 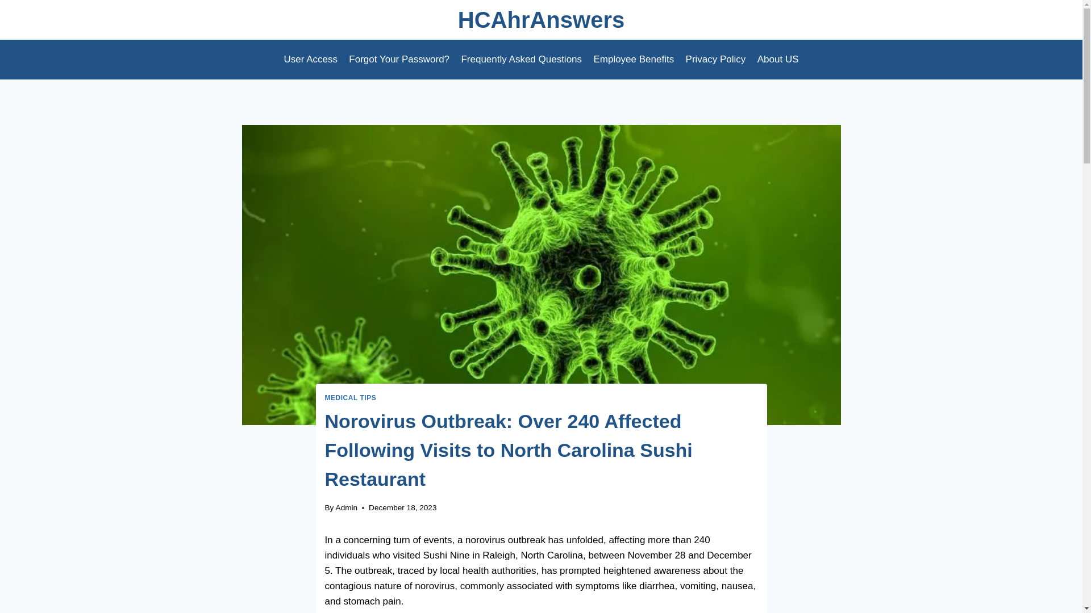 What do you see at coordinates (634, 59) in the screenshot?
I see `Employee Benefits` at bounding box center [634, 59].